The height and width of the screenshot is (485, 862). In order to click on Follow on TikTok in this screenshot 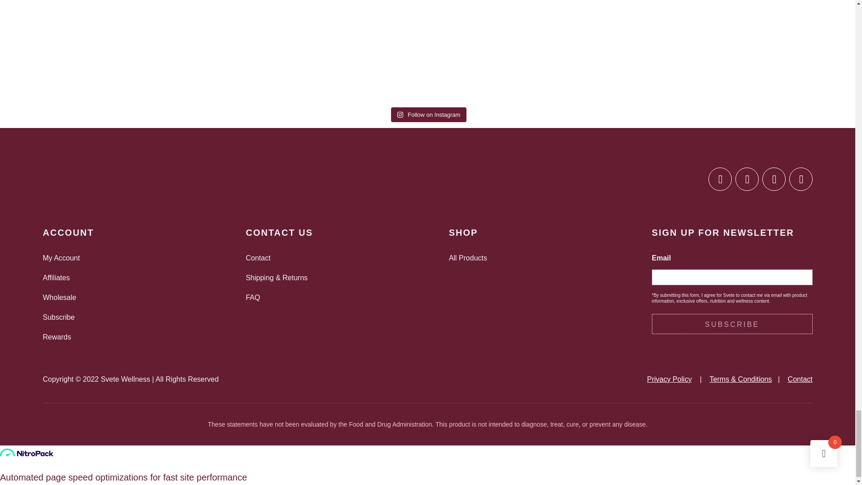, I will do `click(801, 179)`.